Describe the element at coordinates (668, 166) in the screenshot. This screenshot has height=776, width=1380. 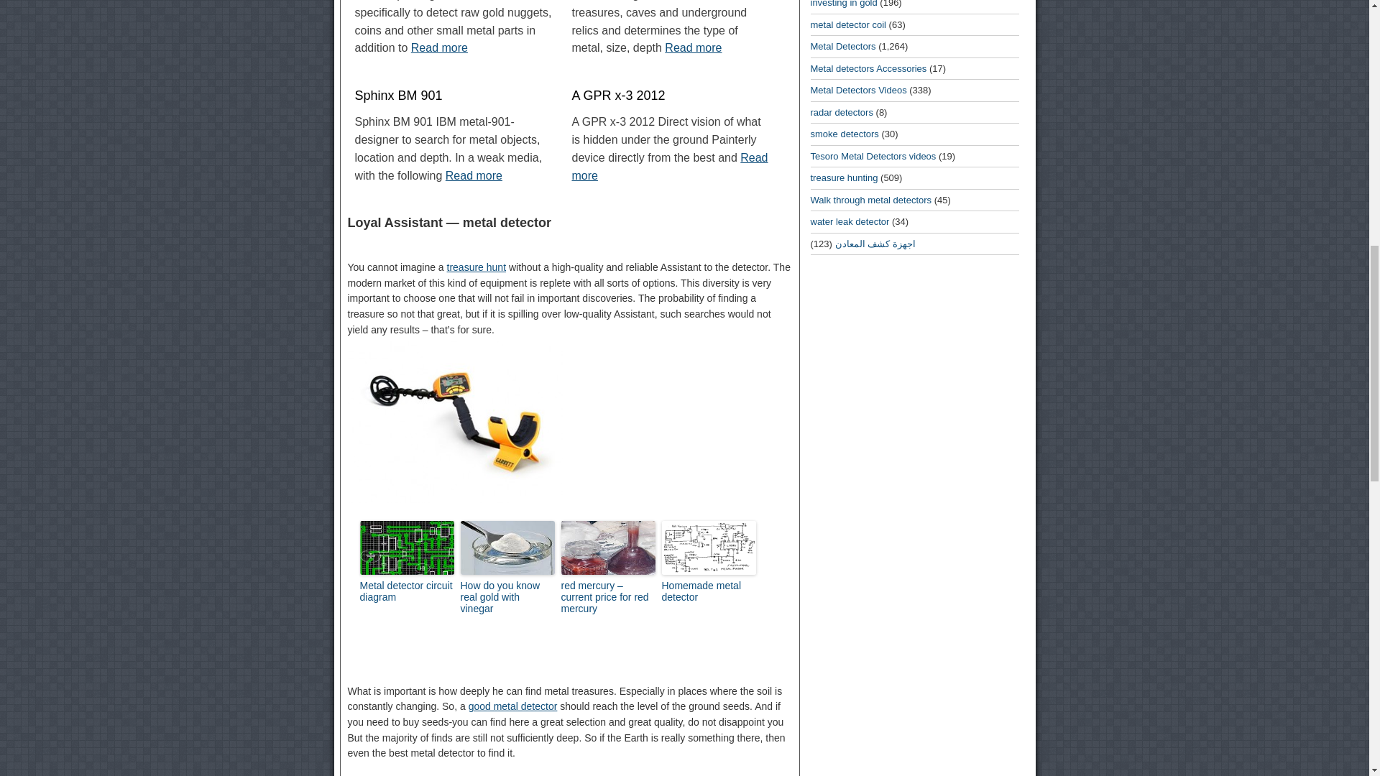
I see `Read more` at that location.